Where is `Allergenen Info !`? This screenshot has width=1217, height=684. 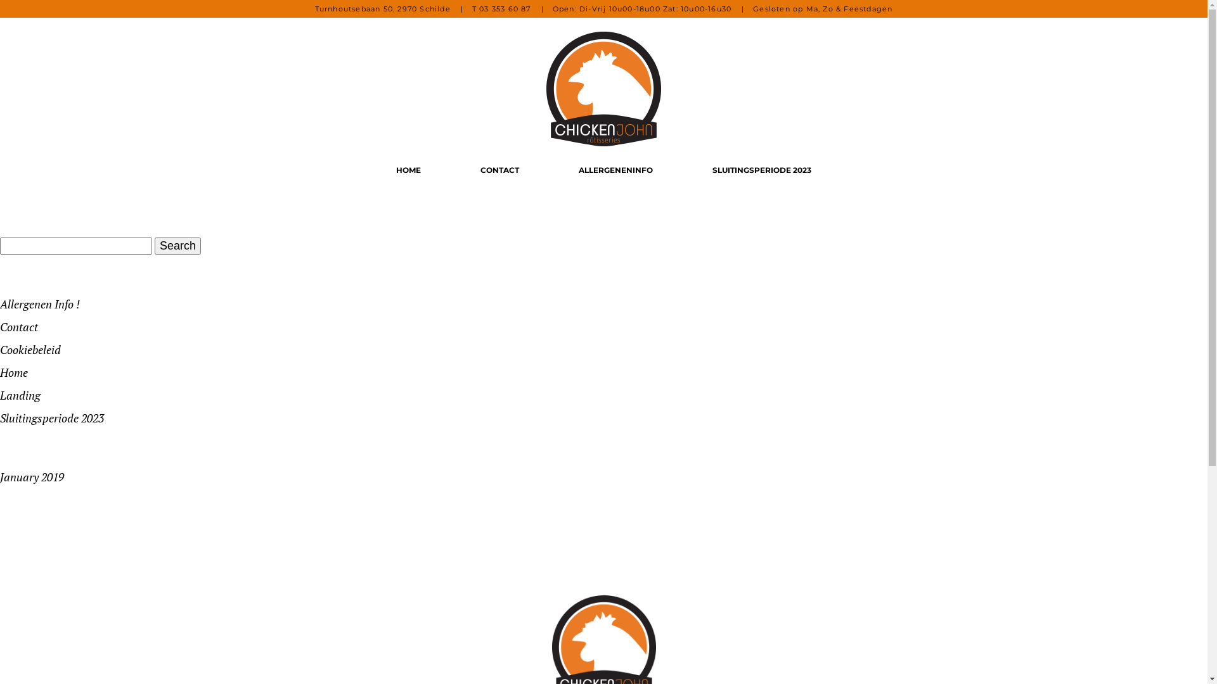 Allergenen Info ! is located at coordinates (40, 304).